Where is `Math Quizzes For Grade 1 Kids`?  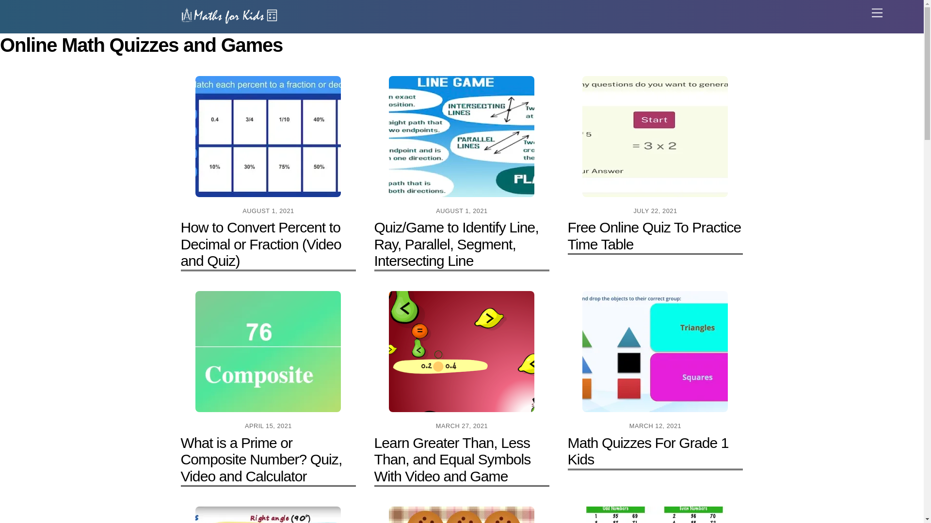 Math Quizzes For Grade 1 Kids is located at coordinates (648, 451).